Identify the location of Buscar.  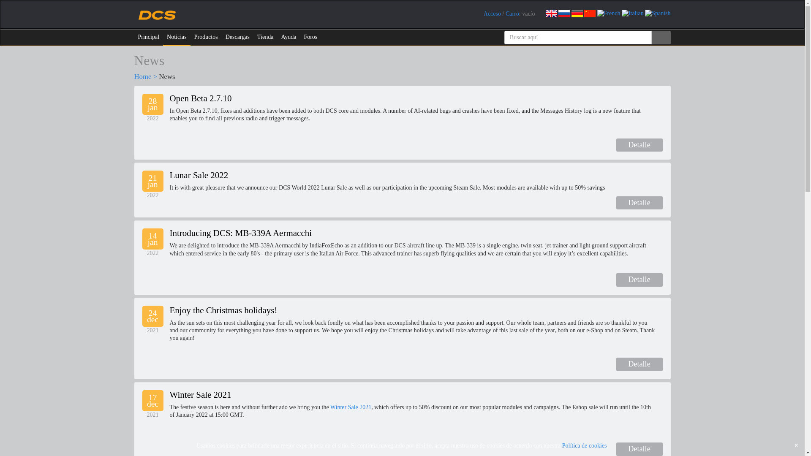
(661, 37).